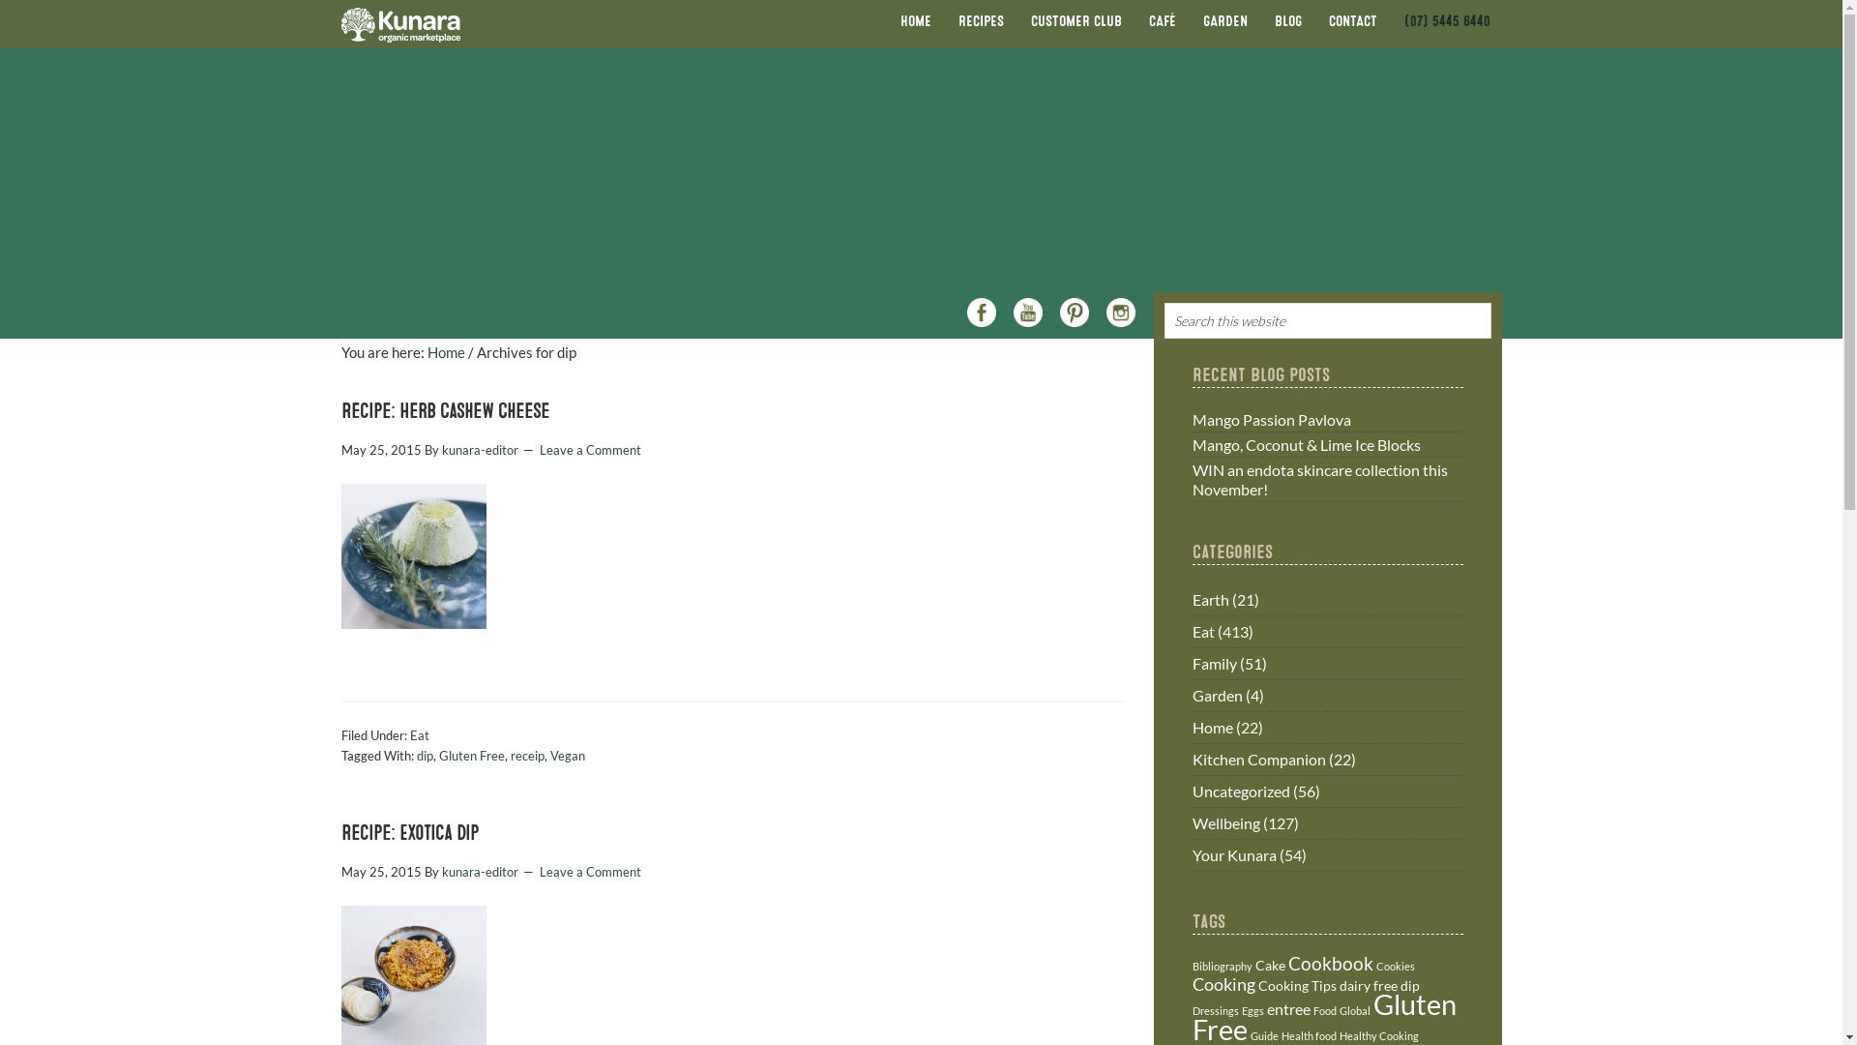  I want to click on Food, so click(1325, 1010).